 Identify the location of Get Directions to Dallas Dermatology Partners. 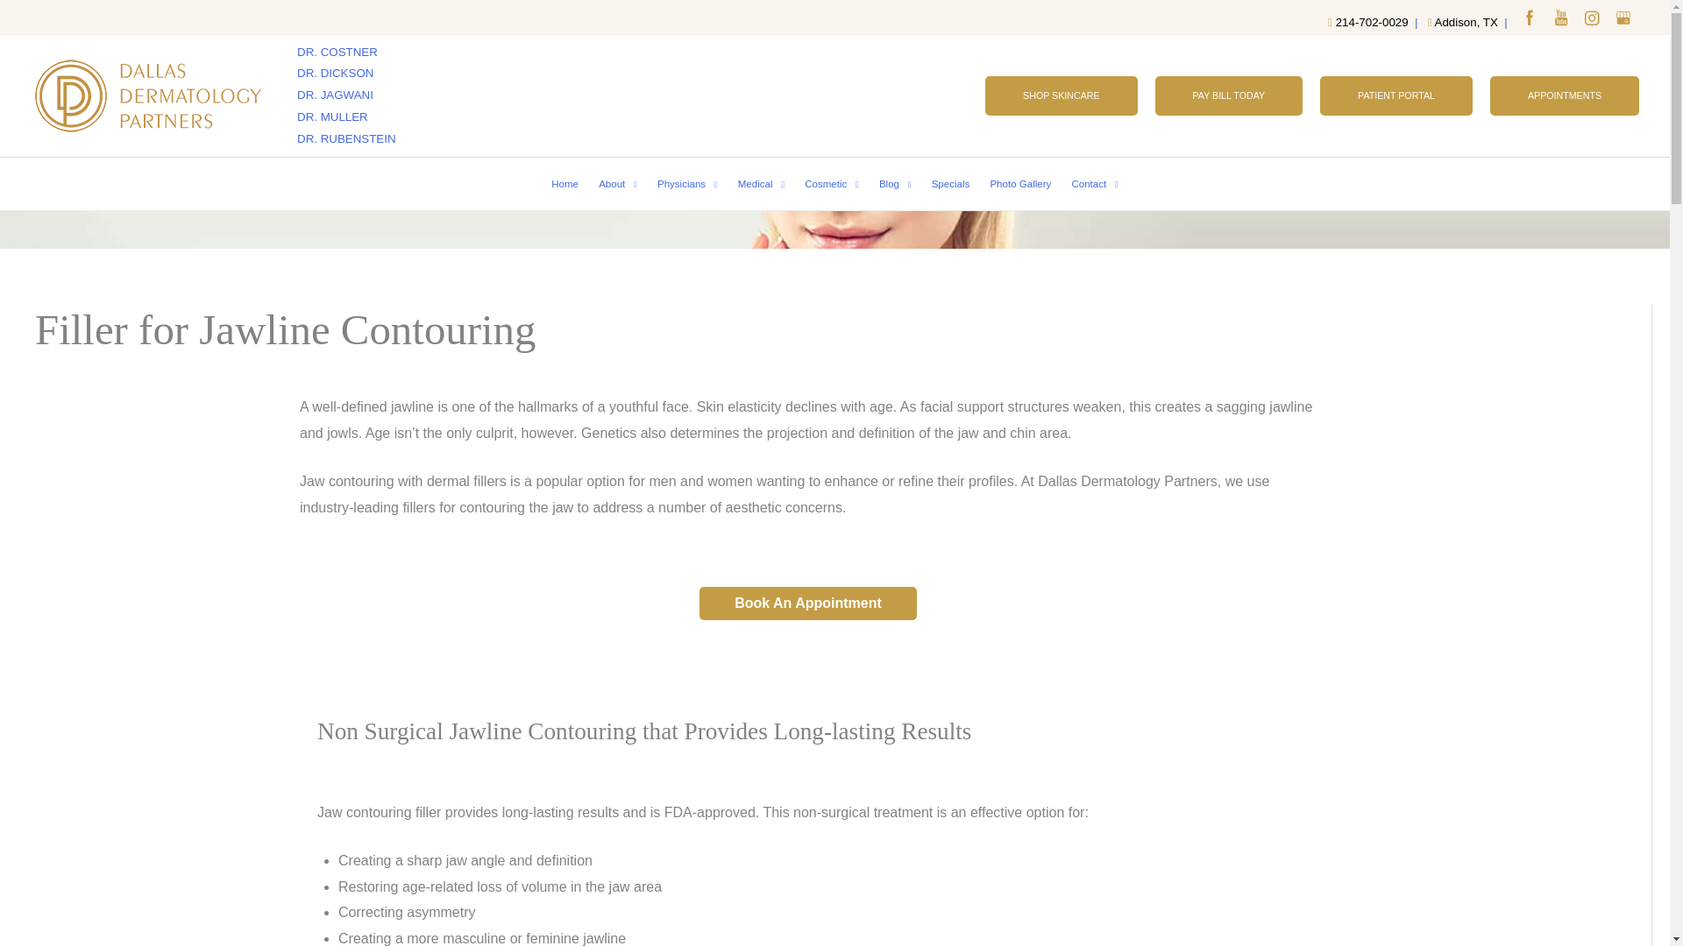
(1625, 19).